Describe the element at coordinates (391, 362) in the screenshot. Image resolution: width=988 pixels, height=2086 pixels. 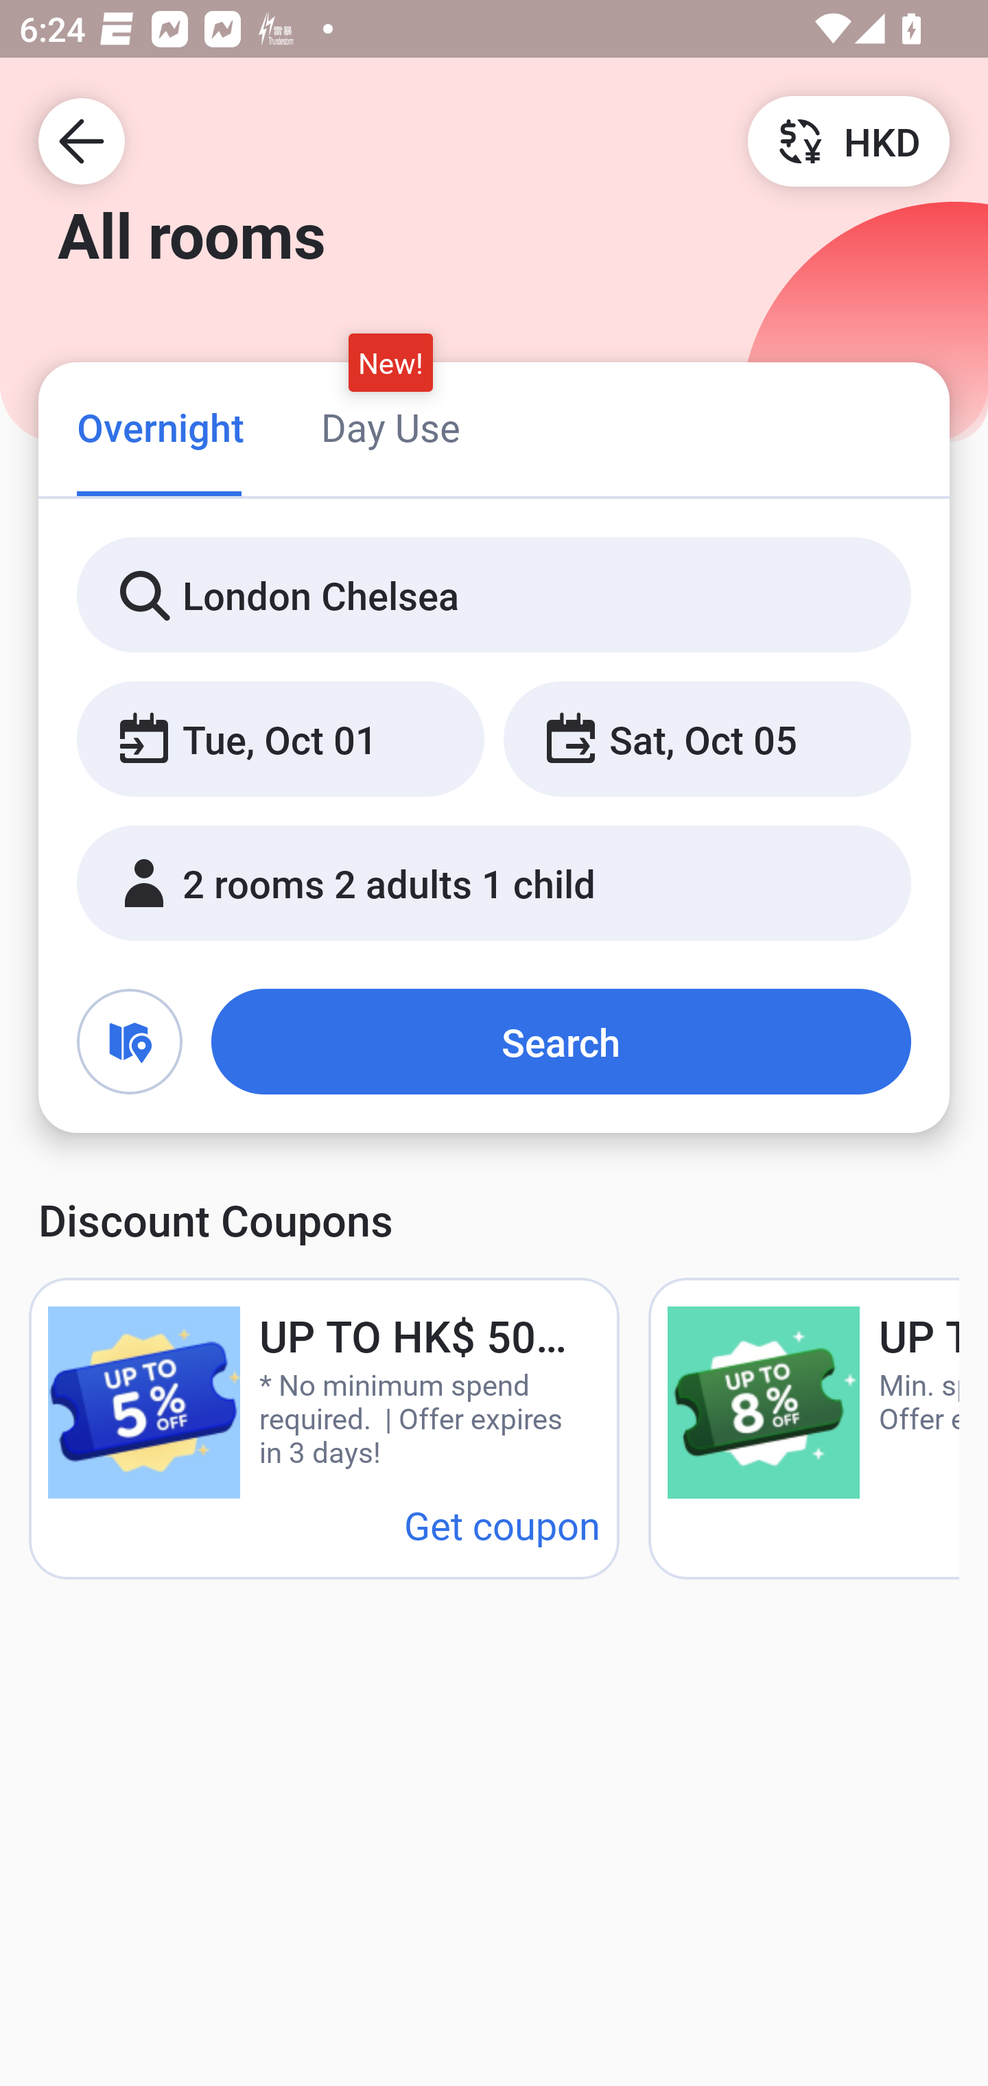
I see `New!` at that location.